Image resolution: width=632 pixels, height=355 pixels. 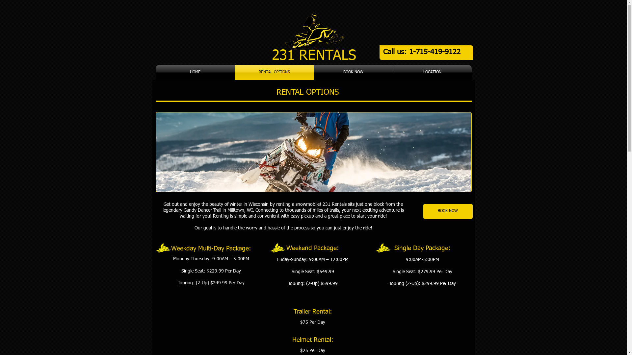 I want to click on BOOK NOW, so click(x=354, y=72).